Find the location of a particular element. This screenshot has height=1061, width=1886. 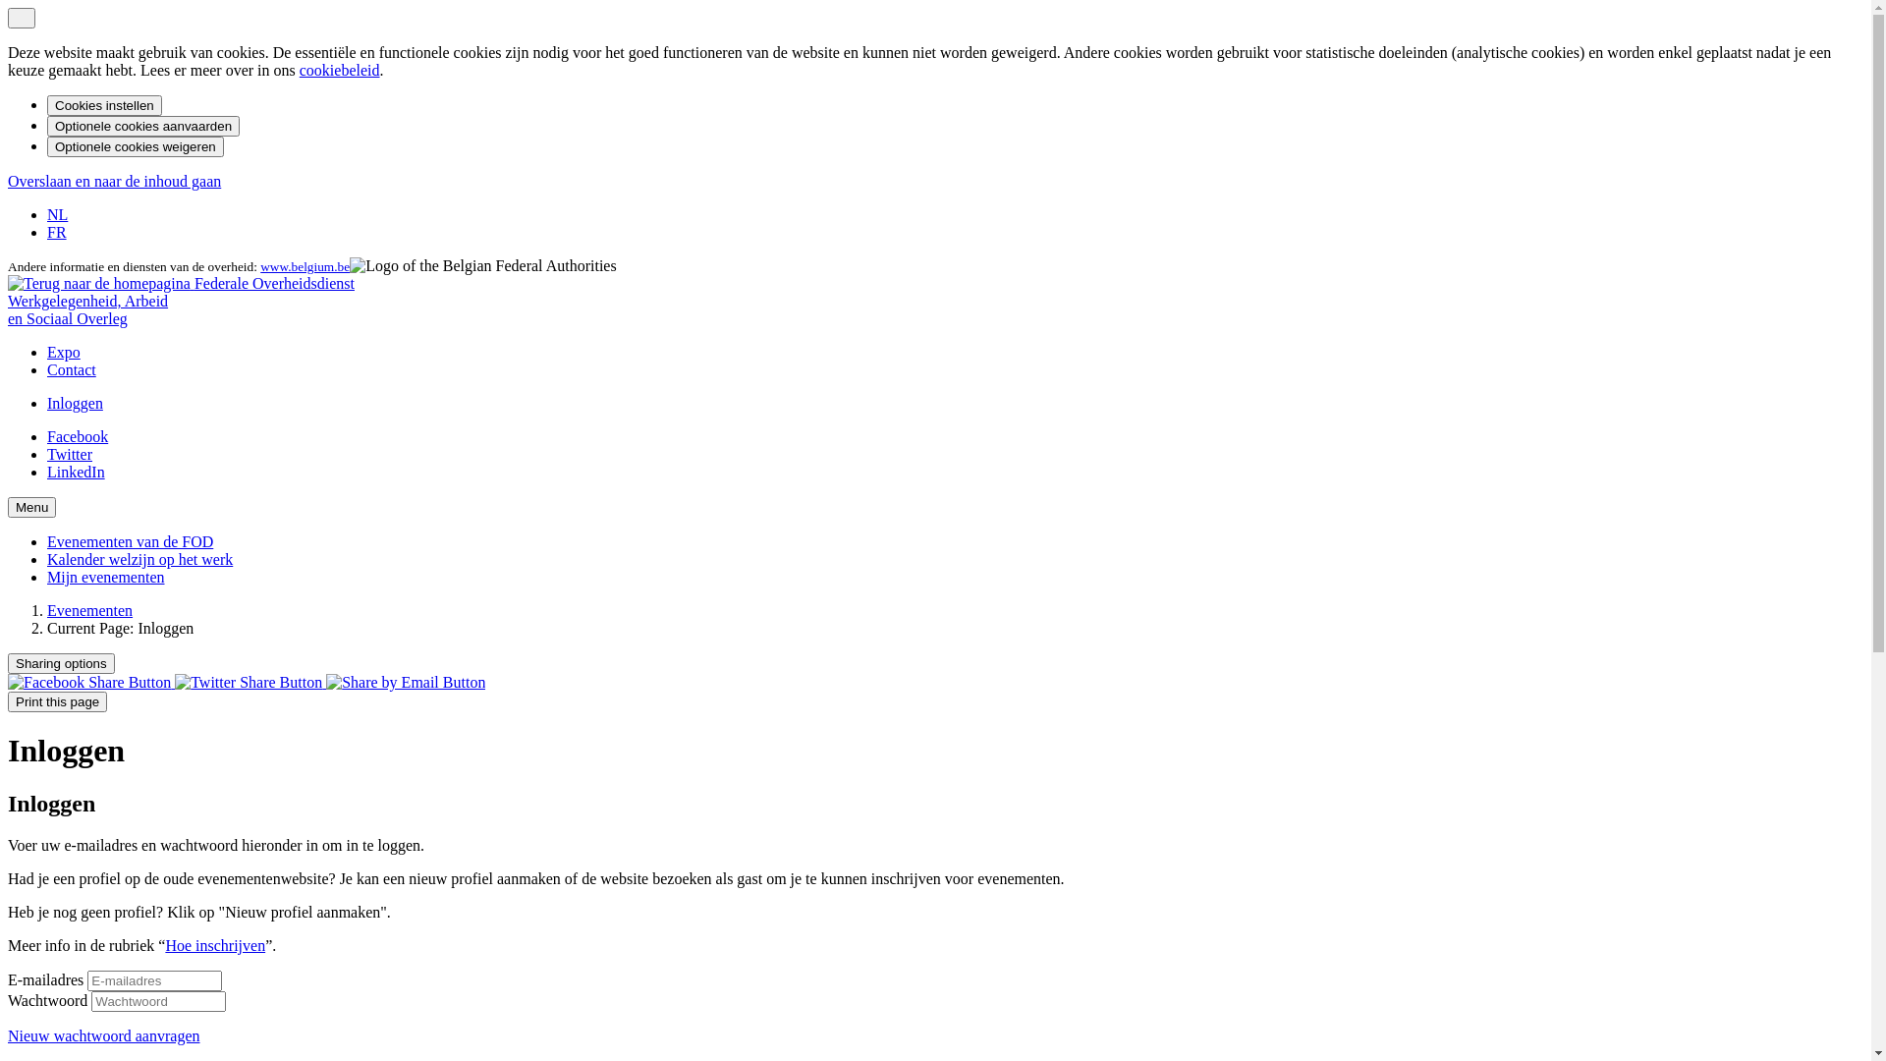

Wachtwoord is located at coordinates (159, 1002).